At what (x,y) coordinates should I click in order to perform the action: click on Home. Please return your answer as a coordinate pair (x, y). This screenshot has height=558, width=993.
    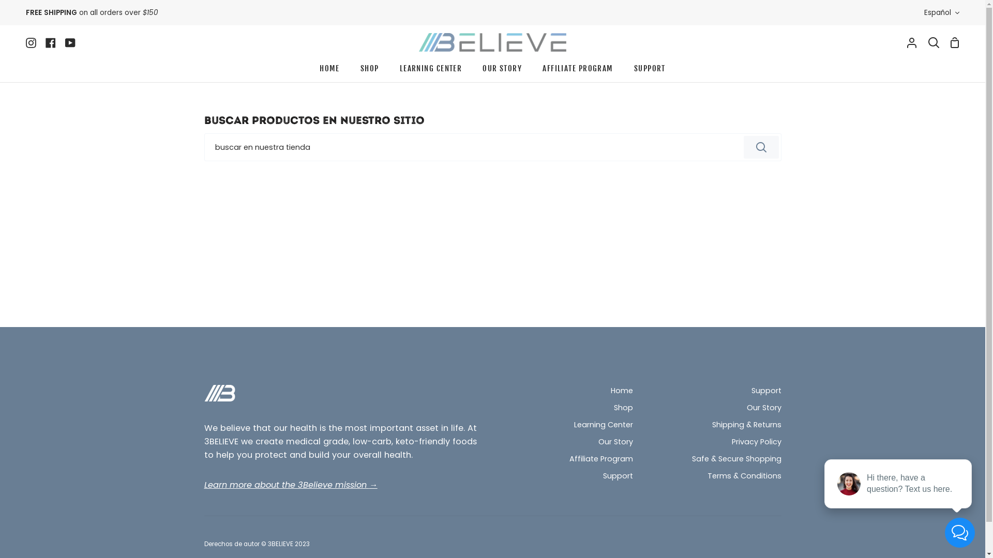
    Looking at the image, I should click on (622, 392).